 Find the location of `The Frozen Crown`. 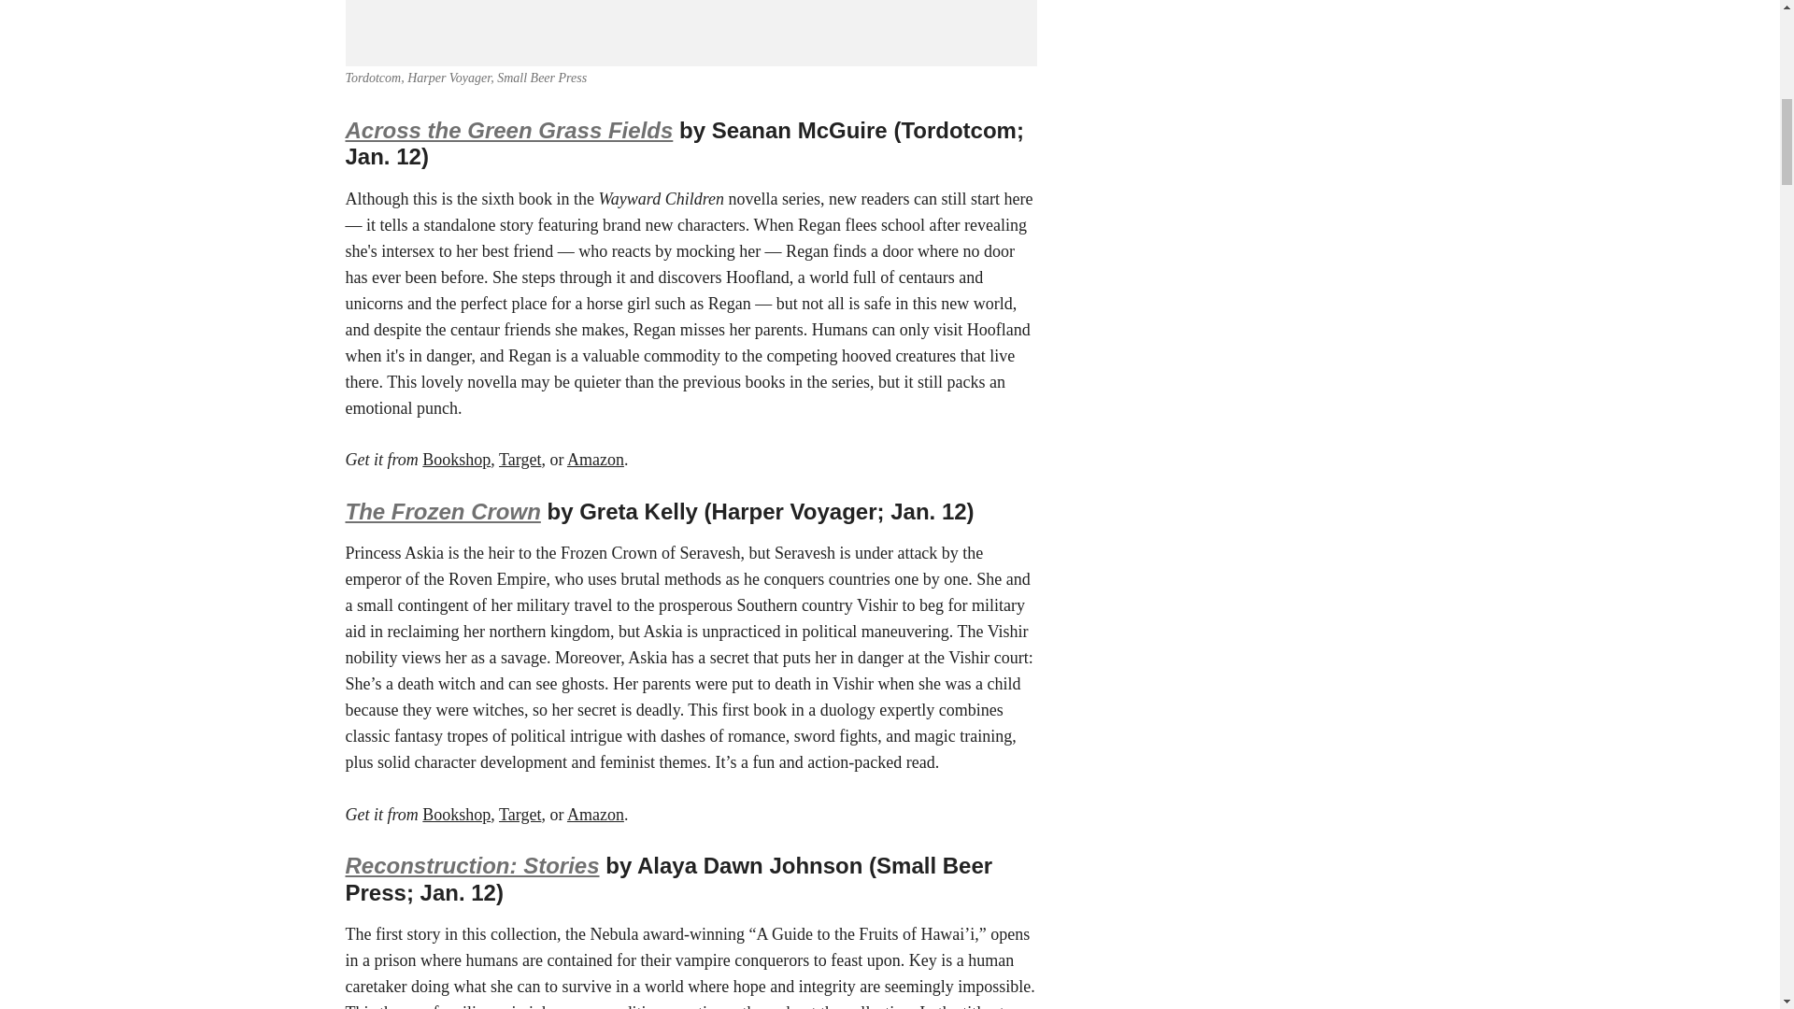

The Frozen Crown is located at coordinates (443, 510).